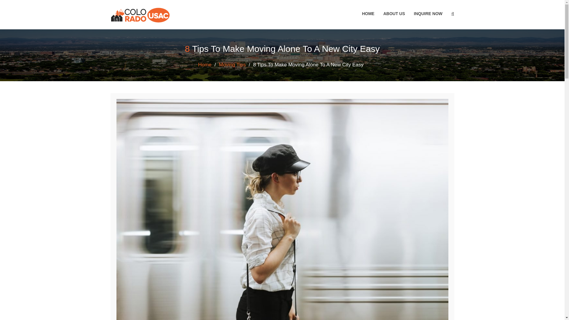 The width and height of the screenshot is (569, 320). What do you see at coordinates (232, 65) in the screenshot?
I see `Moving Tips` at bounding box center [232, 65].